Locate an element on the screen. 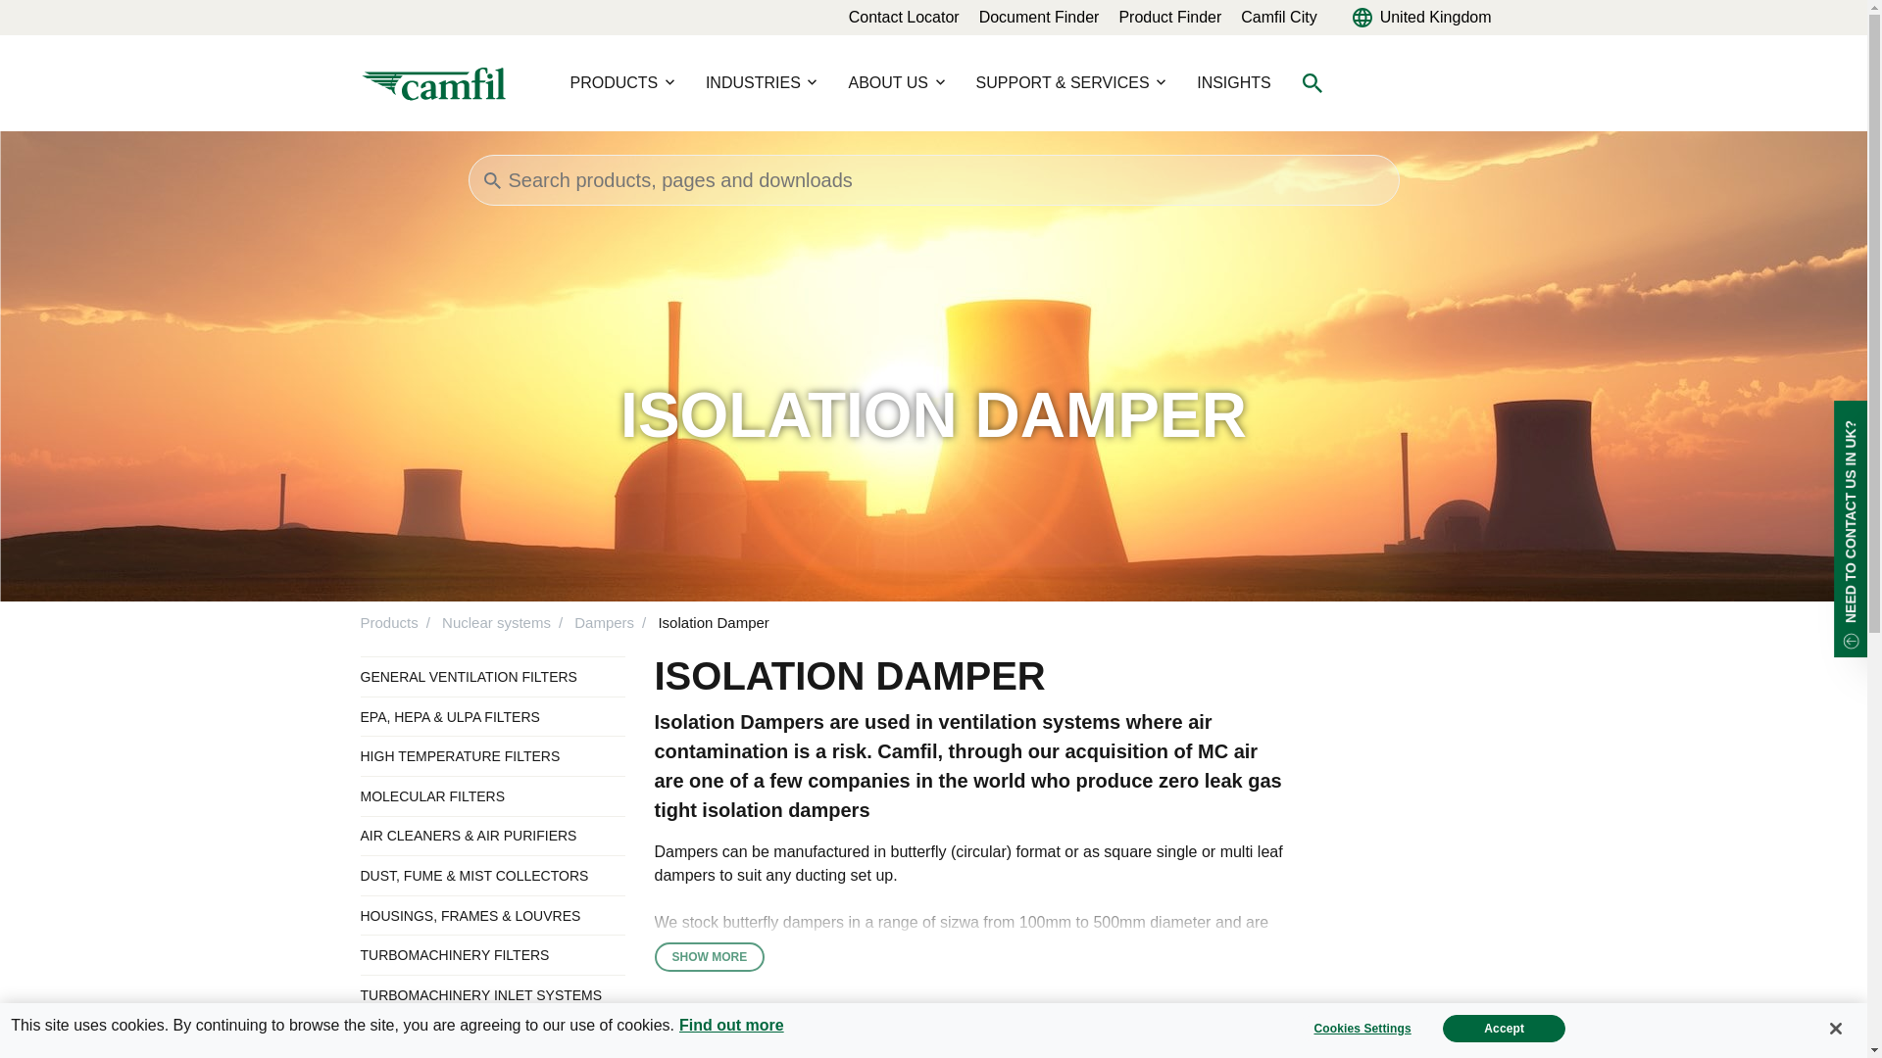 The height and width of the screenshot is (1058, 1882). Document Finder is located at coordinates (1039, 16).